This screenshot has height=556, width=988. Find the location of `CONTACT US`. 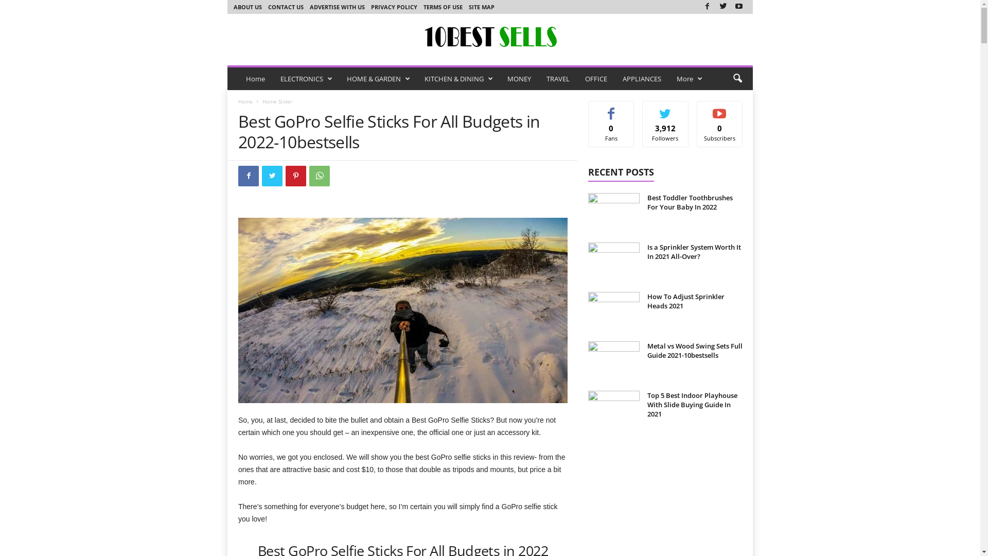

CONTACT US is located at coordinates (286, 7).